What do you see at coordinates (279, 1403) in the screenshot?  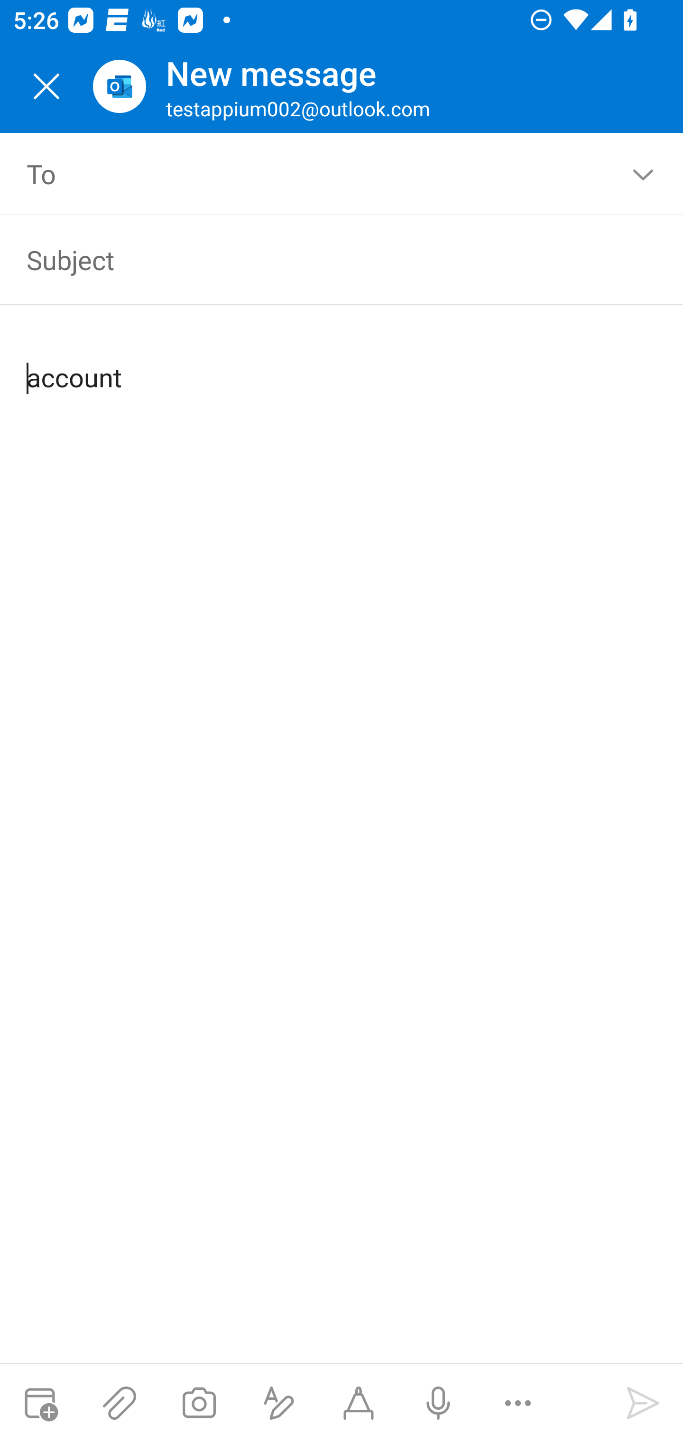 I see `Show formatting options` at bounding box center [279, 1403].